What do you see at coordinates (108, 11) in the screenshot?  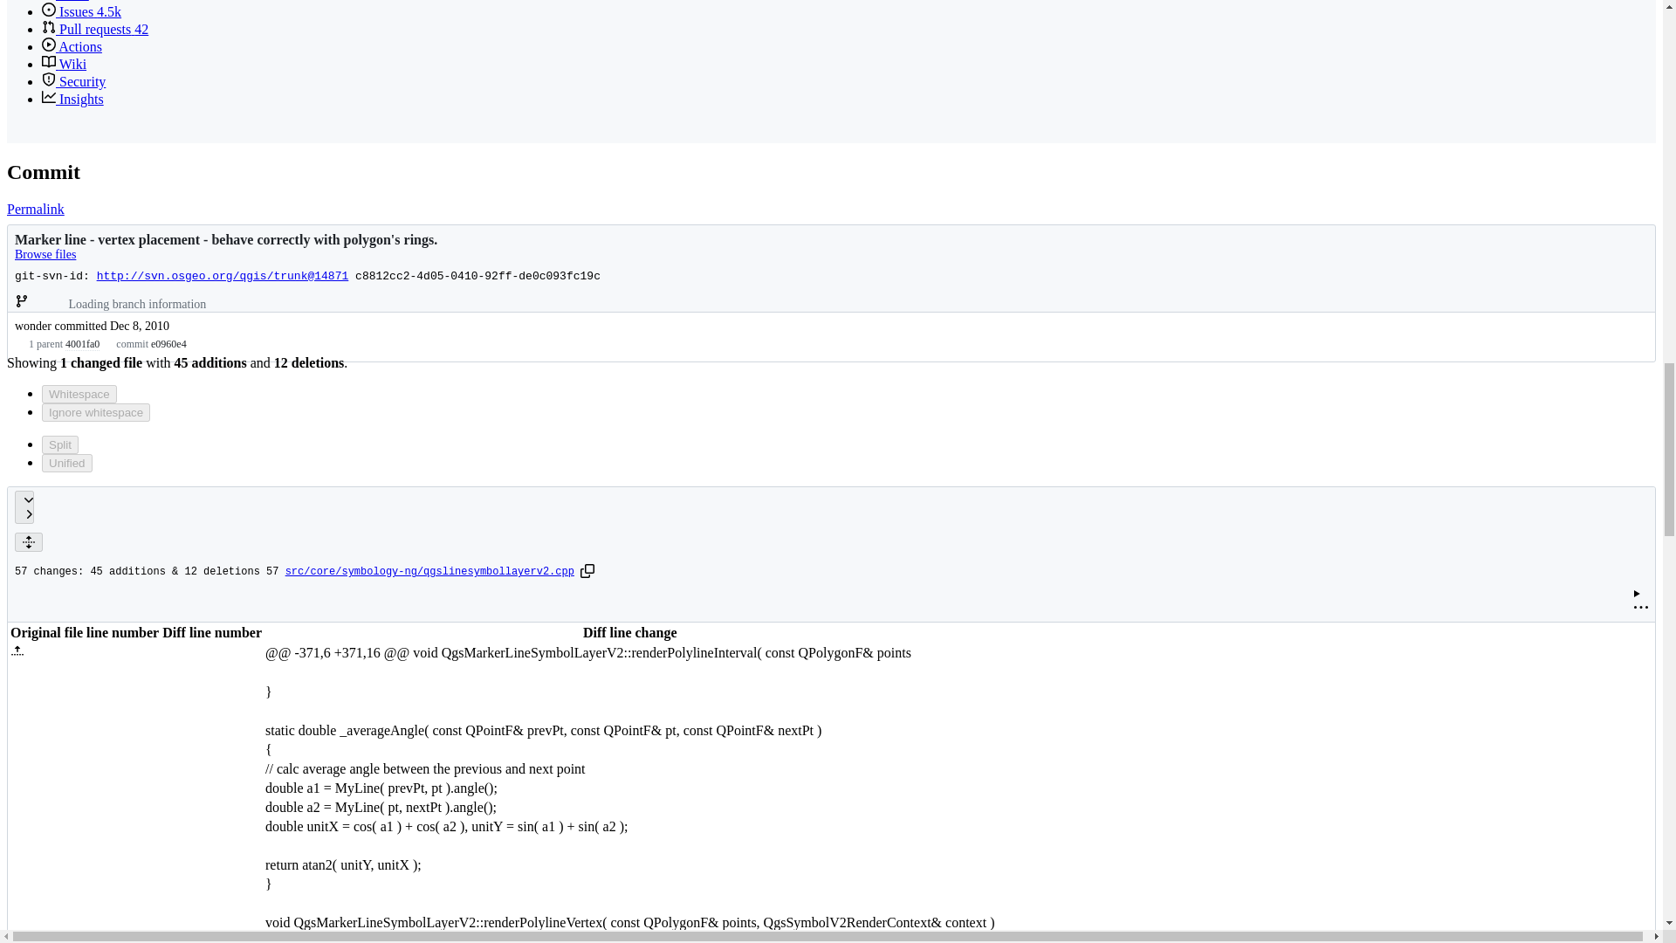 I see `4,543` at bounding box center [108, 11].